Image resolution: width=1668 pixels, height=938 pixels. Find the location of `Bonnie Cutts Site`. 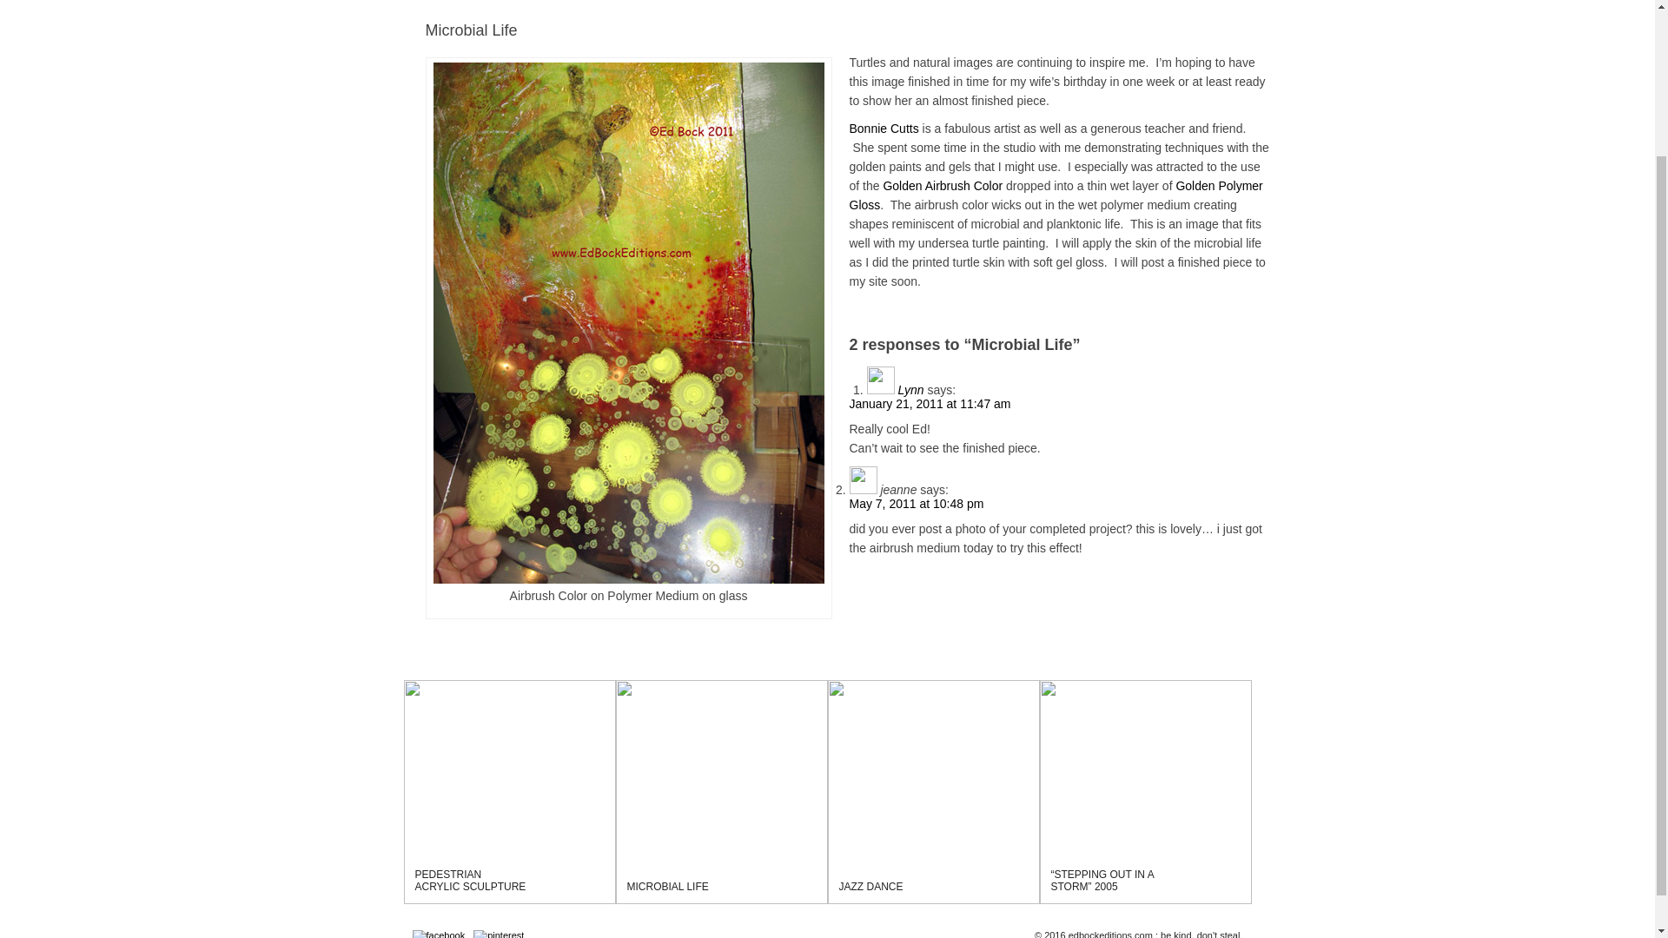

Bonnie Cutts Site is located at coordinates (884, 129).